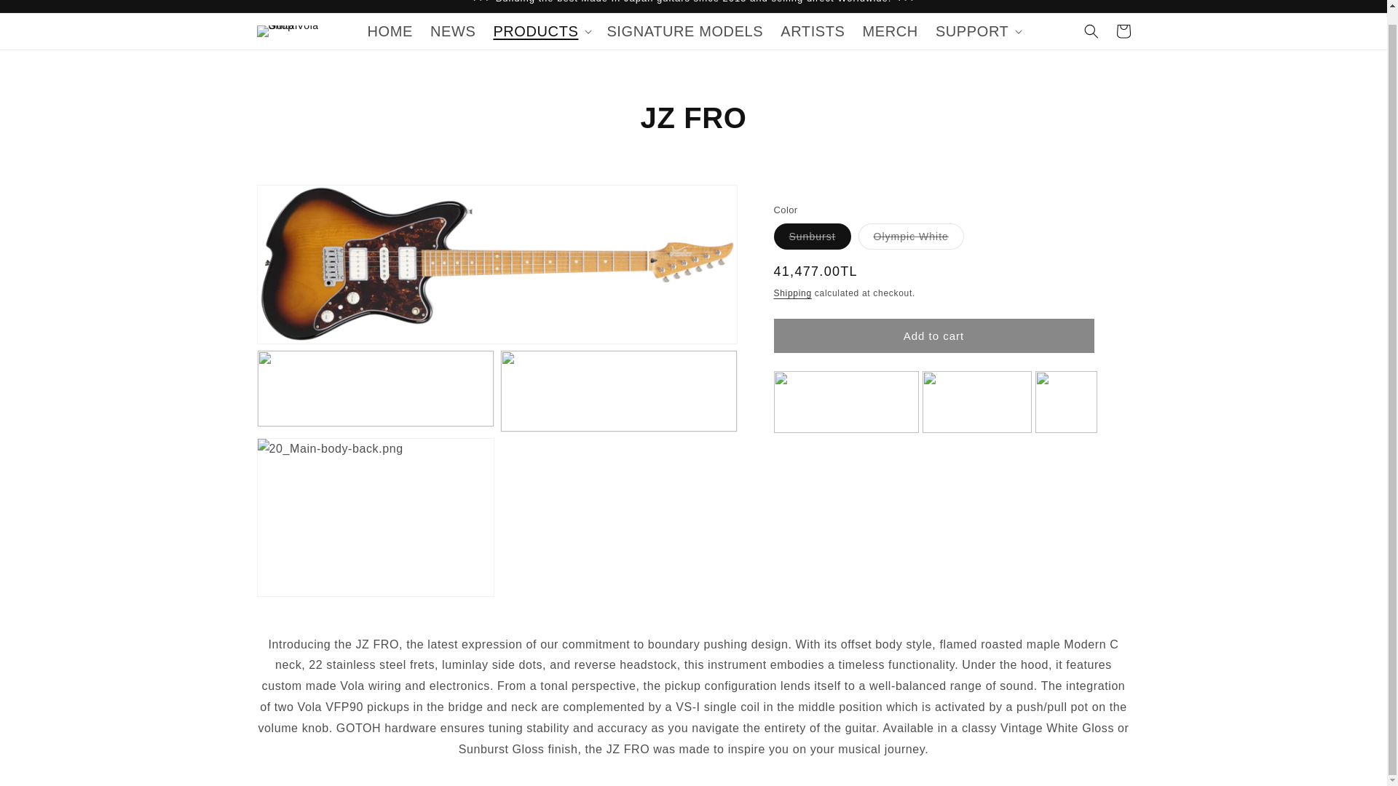 Image resolution: width=1398 pixels, height=786 pixels. What do you see at coordinates (453, 31) in the screenshot?
I see `NEWS` at bounding box center [453, 31].